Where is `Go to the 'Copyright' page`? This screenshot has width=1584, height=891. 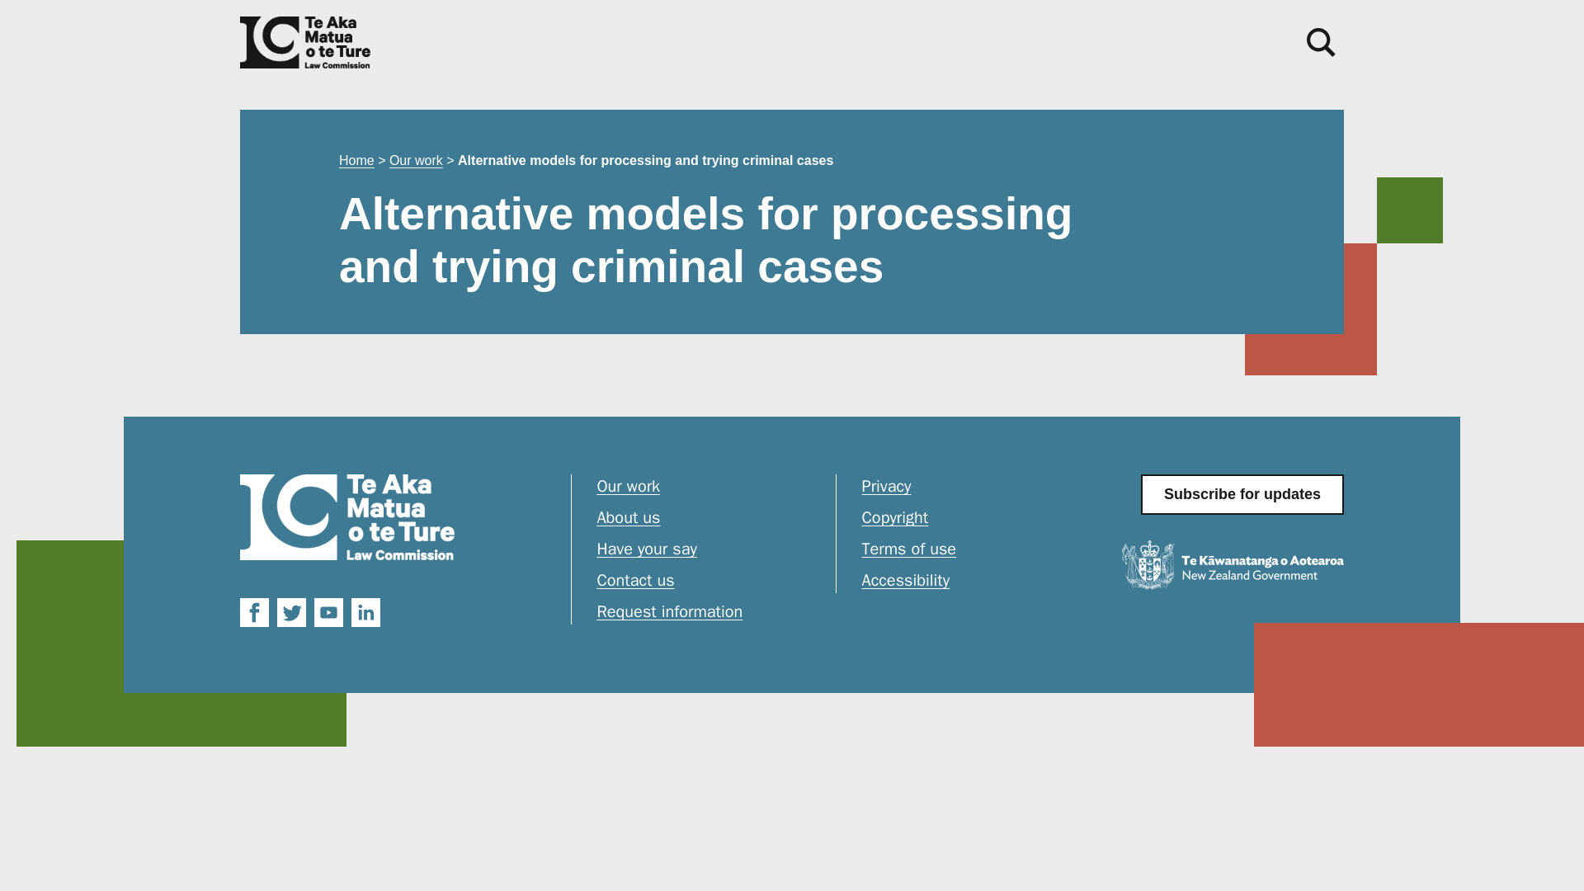
Go to the 'Copyright' page is located at coordinates (970, 521).